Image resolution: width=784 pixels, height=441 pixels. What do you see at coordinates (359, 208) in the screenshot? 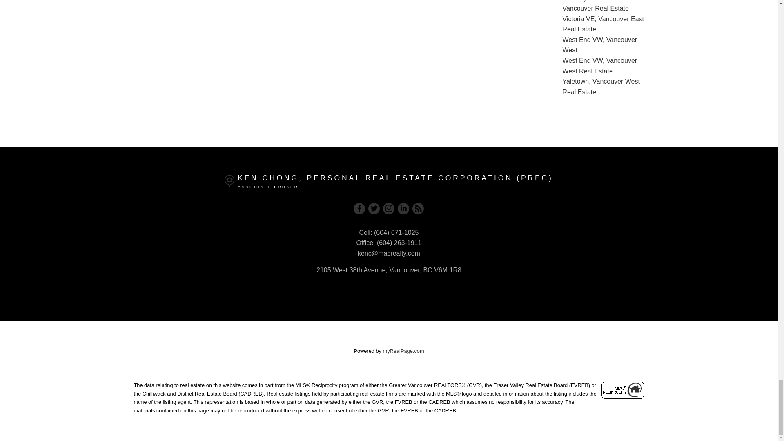
I see `Facebook` at bounding box center [359, 208].